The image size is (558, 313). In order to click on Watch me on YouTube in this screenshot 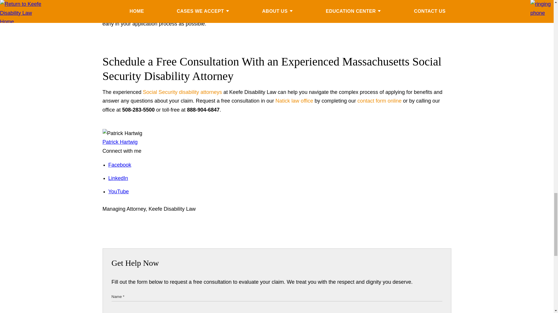, I will do `click(119, 191)`.